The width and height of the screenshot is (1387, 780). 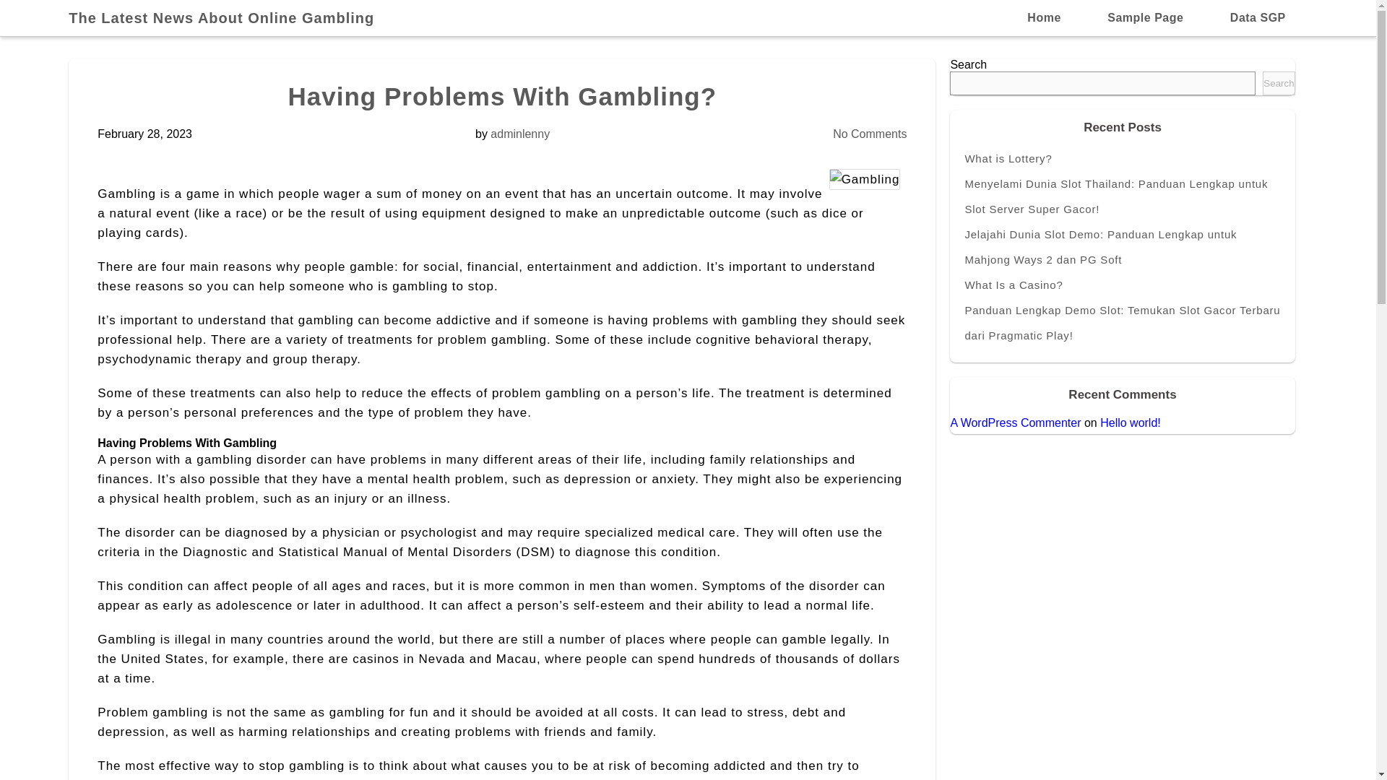 What do you see at coordinates (520, 134) in the screenshot?
I see `Posts by adminlenny` at bounding box center [520, 134].